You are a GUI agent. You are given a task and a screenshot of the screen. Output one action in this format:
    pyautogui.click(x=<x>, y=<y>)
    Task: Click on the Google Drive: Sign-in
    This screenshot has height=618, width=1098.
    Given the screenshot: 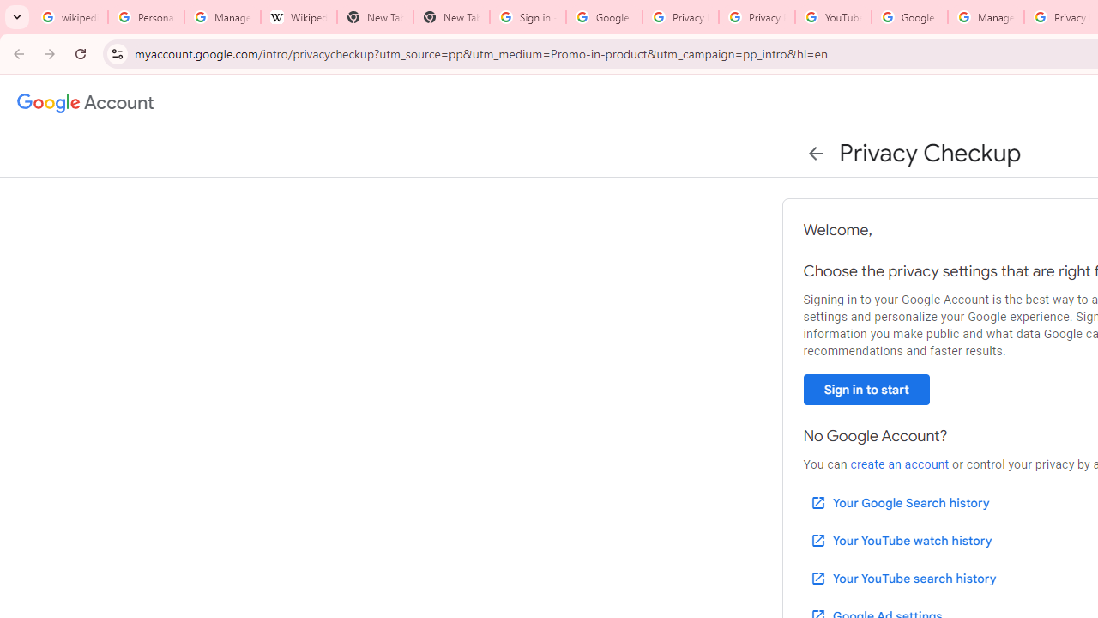 What is the action you would take?
    pyautogui.click(x=604, y=17)
    